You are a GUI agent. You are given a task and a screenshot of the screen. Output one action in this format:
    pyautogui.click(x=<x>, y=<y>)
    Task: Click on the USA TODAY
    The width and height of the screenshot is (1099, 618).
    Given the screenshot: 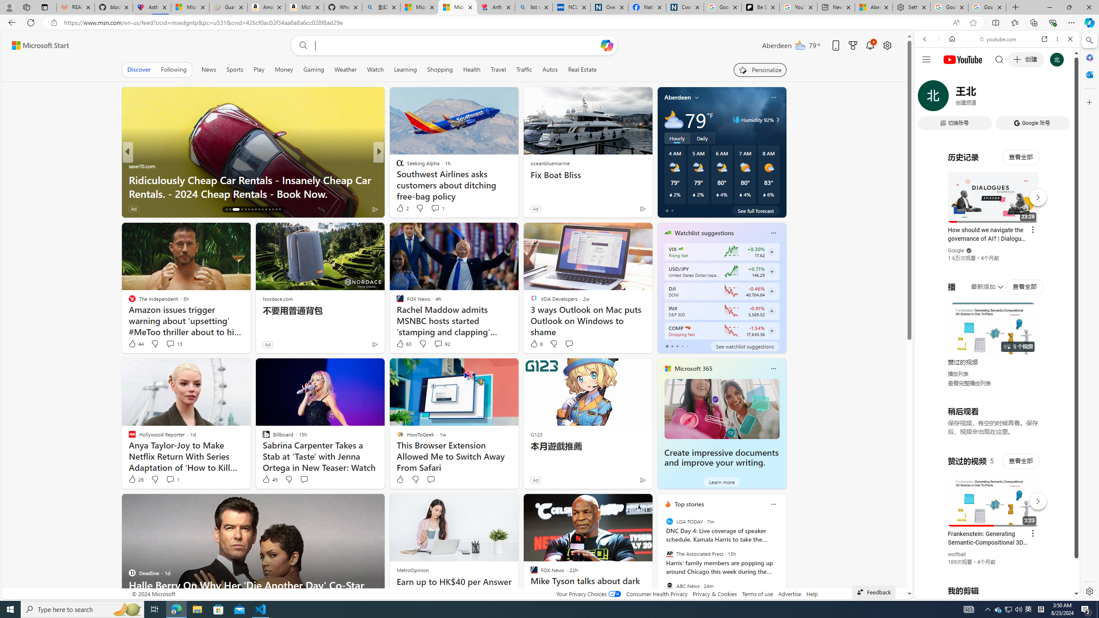 What is the action you would take?
    pyautogui.click(x=669, y=521)
    